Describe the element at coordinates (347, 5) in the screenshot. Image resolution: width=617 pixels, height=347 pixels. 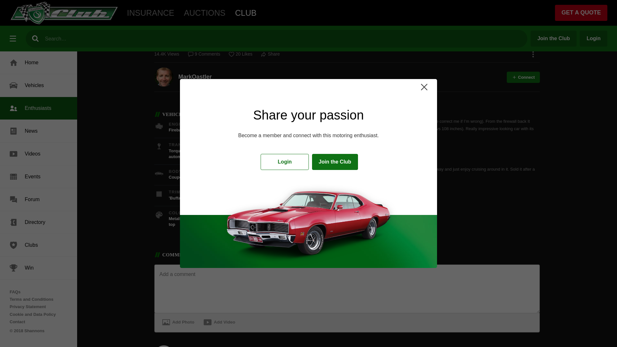
I see `1969 Chrysler Valiant VF Regal 770 Hardtop` at that location.